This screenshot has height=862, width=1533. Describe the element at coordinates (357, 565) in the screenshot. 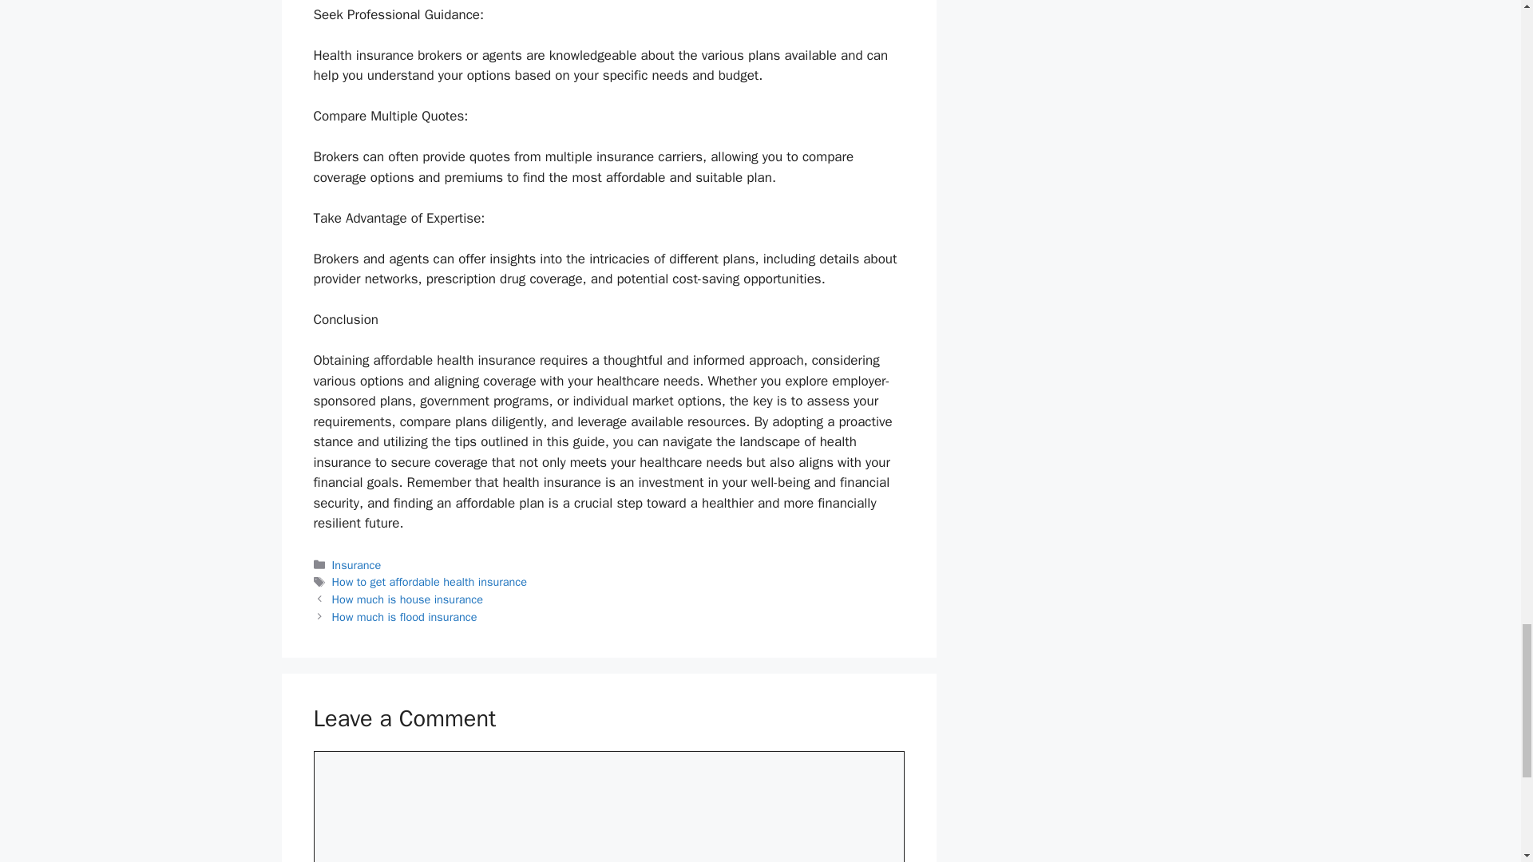

I see `Insurance` at that location.